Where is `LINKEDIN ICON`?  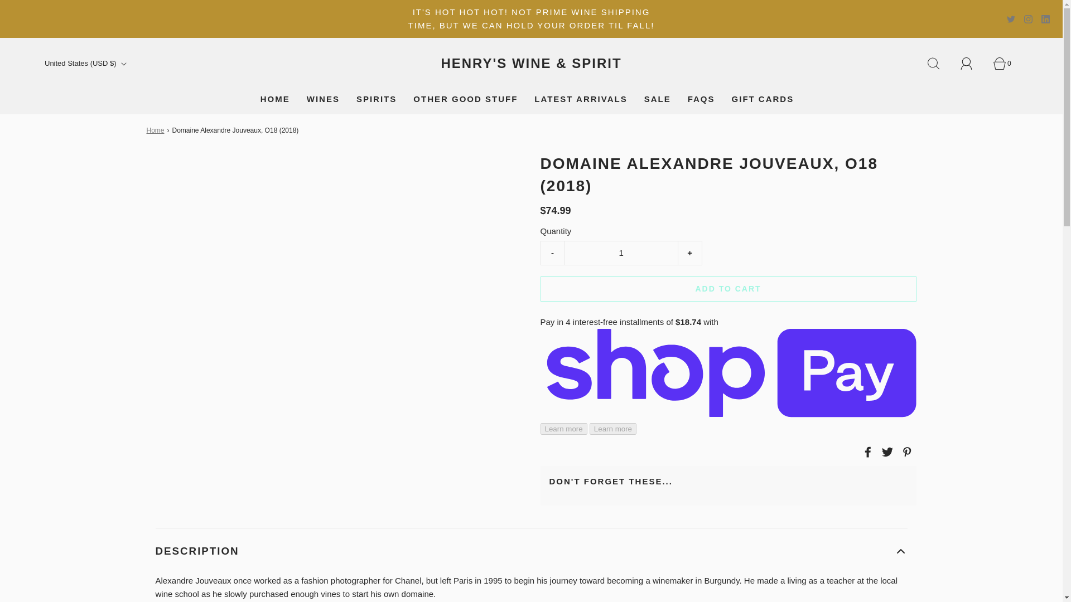 LINKEDIN ICON is located at coordinates (1045, 19).